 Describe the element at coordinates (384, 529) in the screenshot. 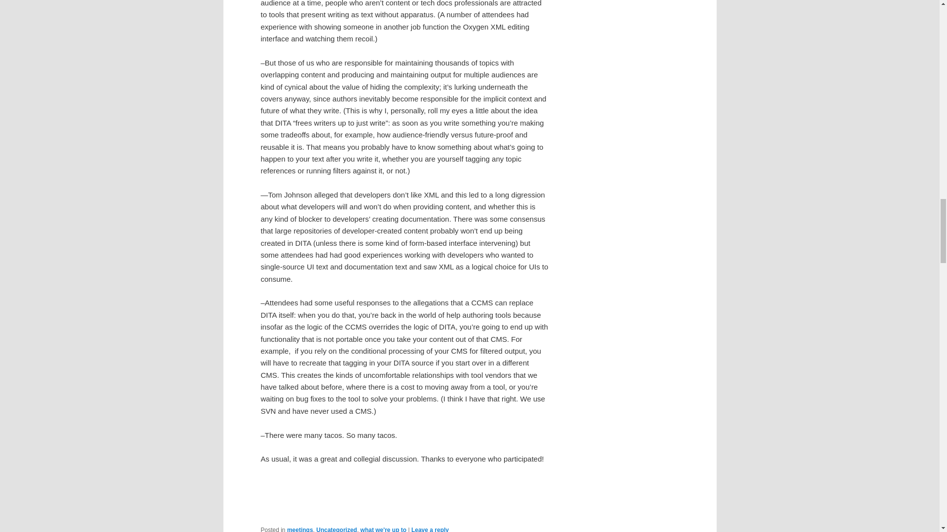

I see `what we're up to` at that location.